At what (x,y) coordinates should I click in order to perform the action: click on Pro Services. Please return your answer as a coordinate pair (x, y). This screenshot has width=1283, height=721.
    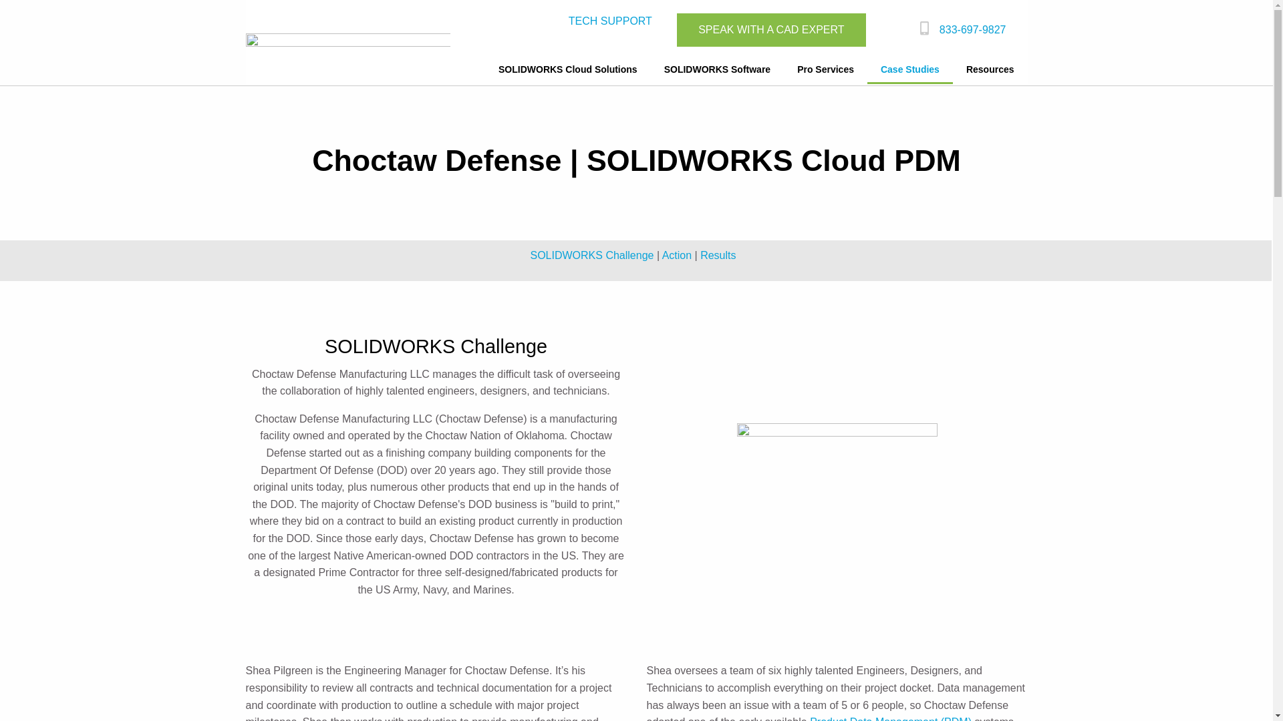
    Looking at the image, I should click on (825, 71).